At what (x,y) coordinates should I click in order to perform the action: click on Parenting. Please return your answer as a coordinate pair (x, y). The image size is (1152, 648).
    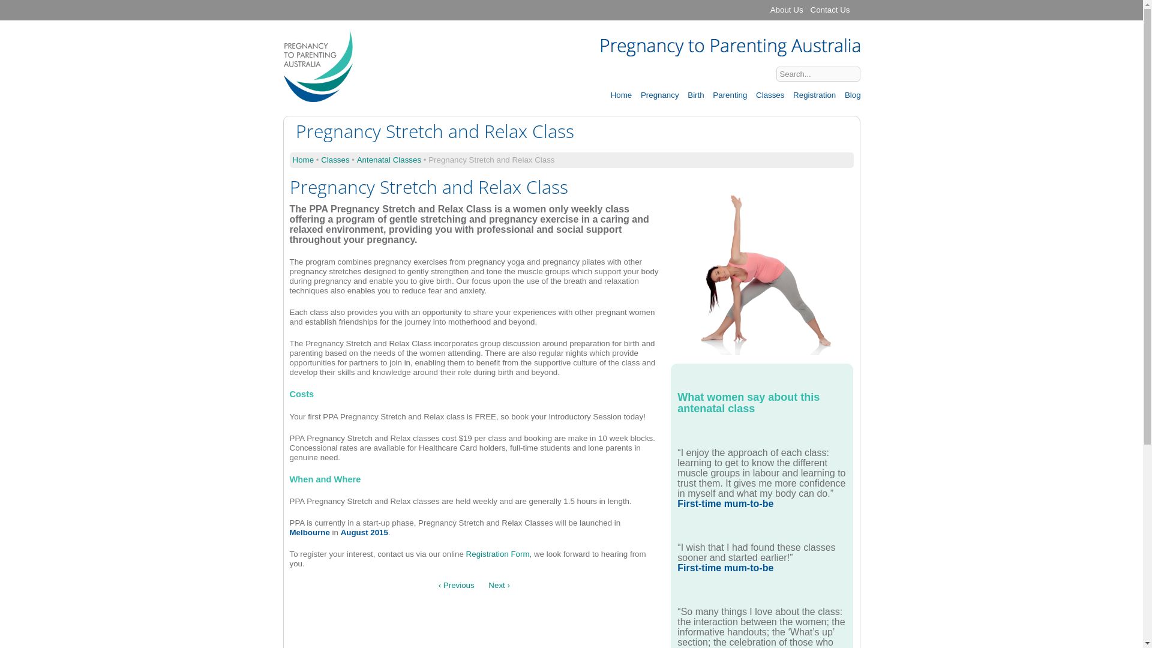
    Looking at the image, I should click on (730, 95).